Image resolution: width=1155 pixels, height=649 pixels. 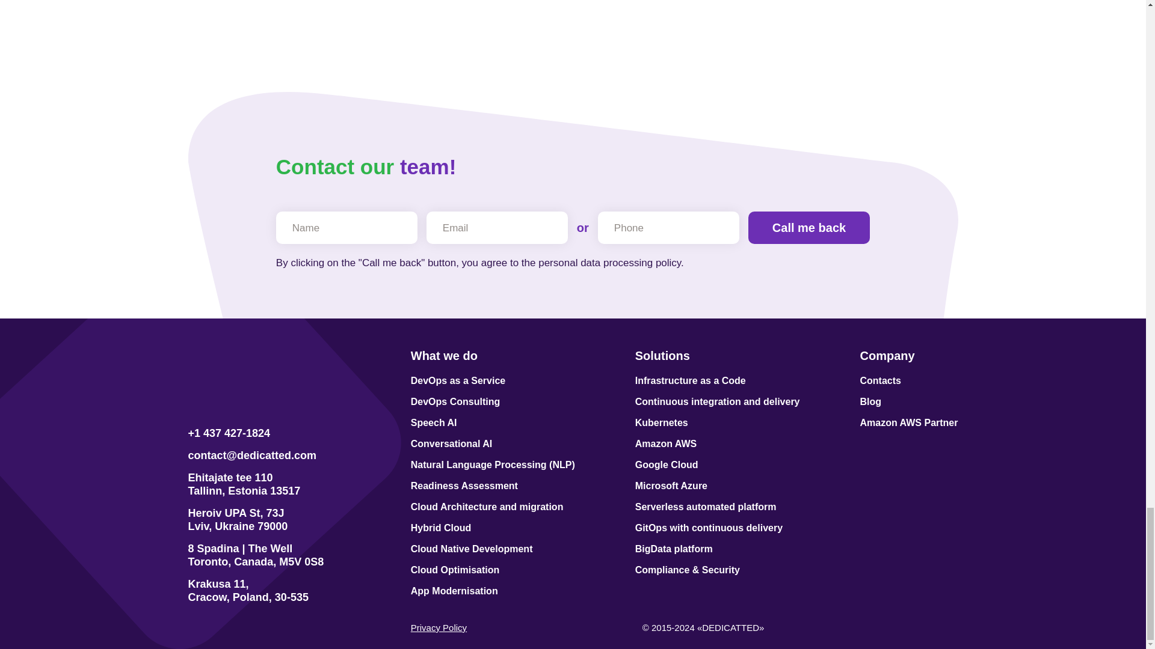 I want to click on Speech AI, so click(x=493, y=423).